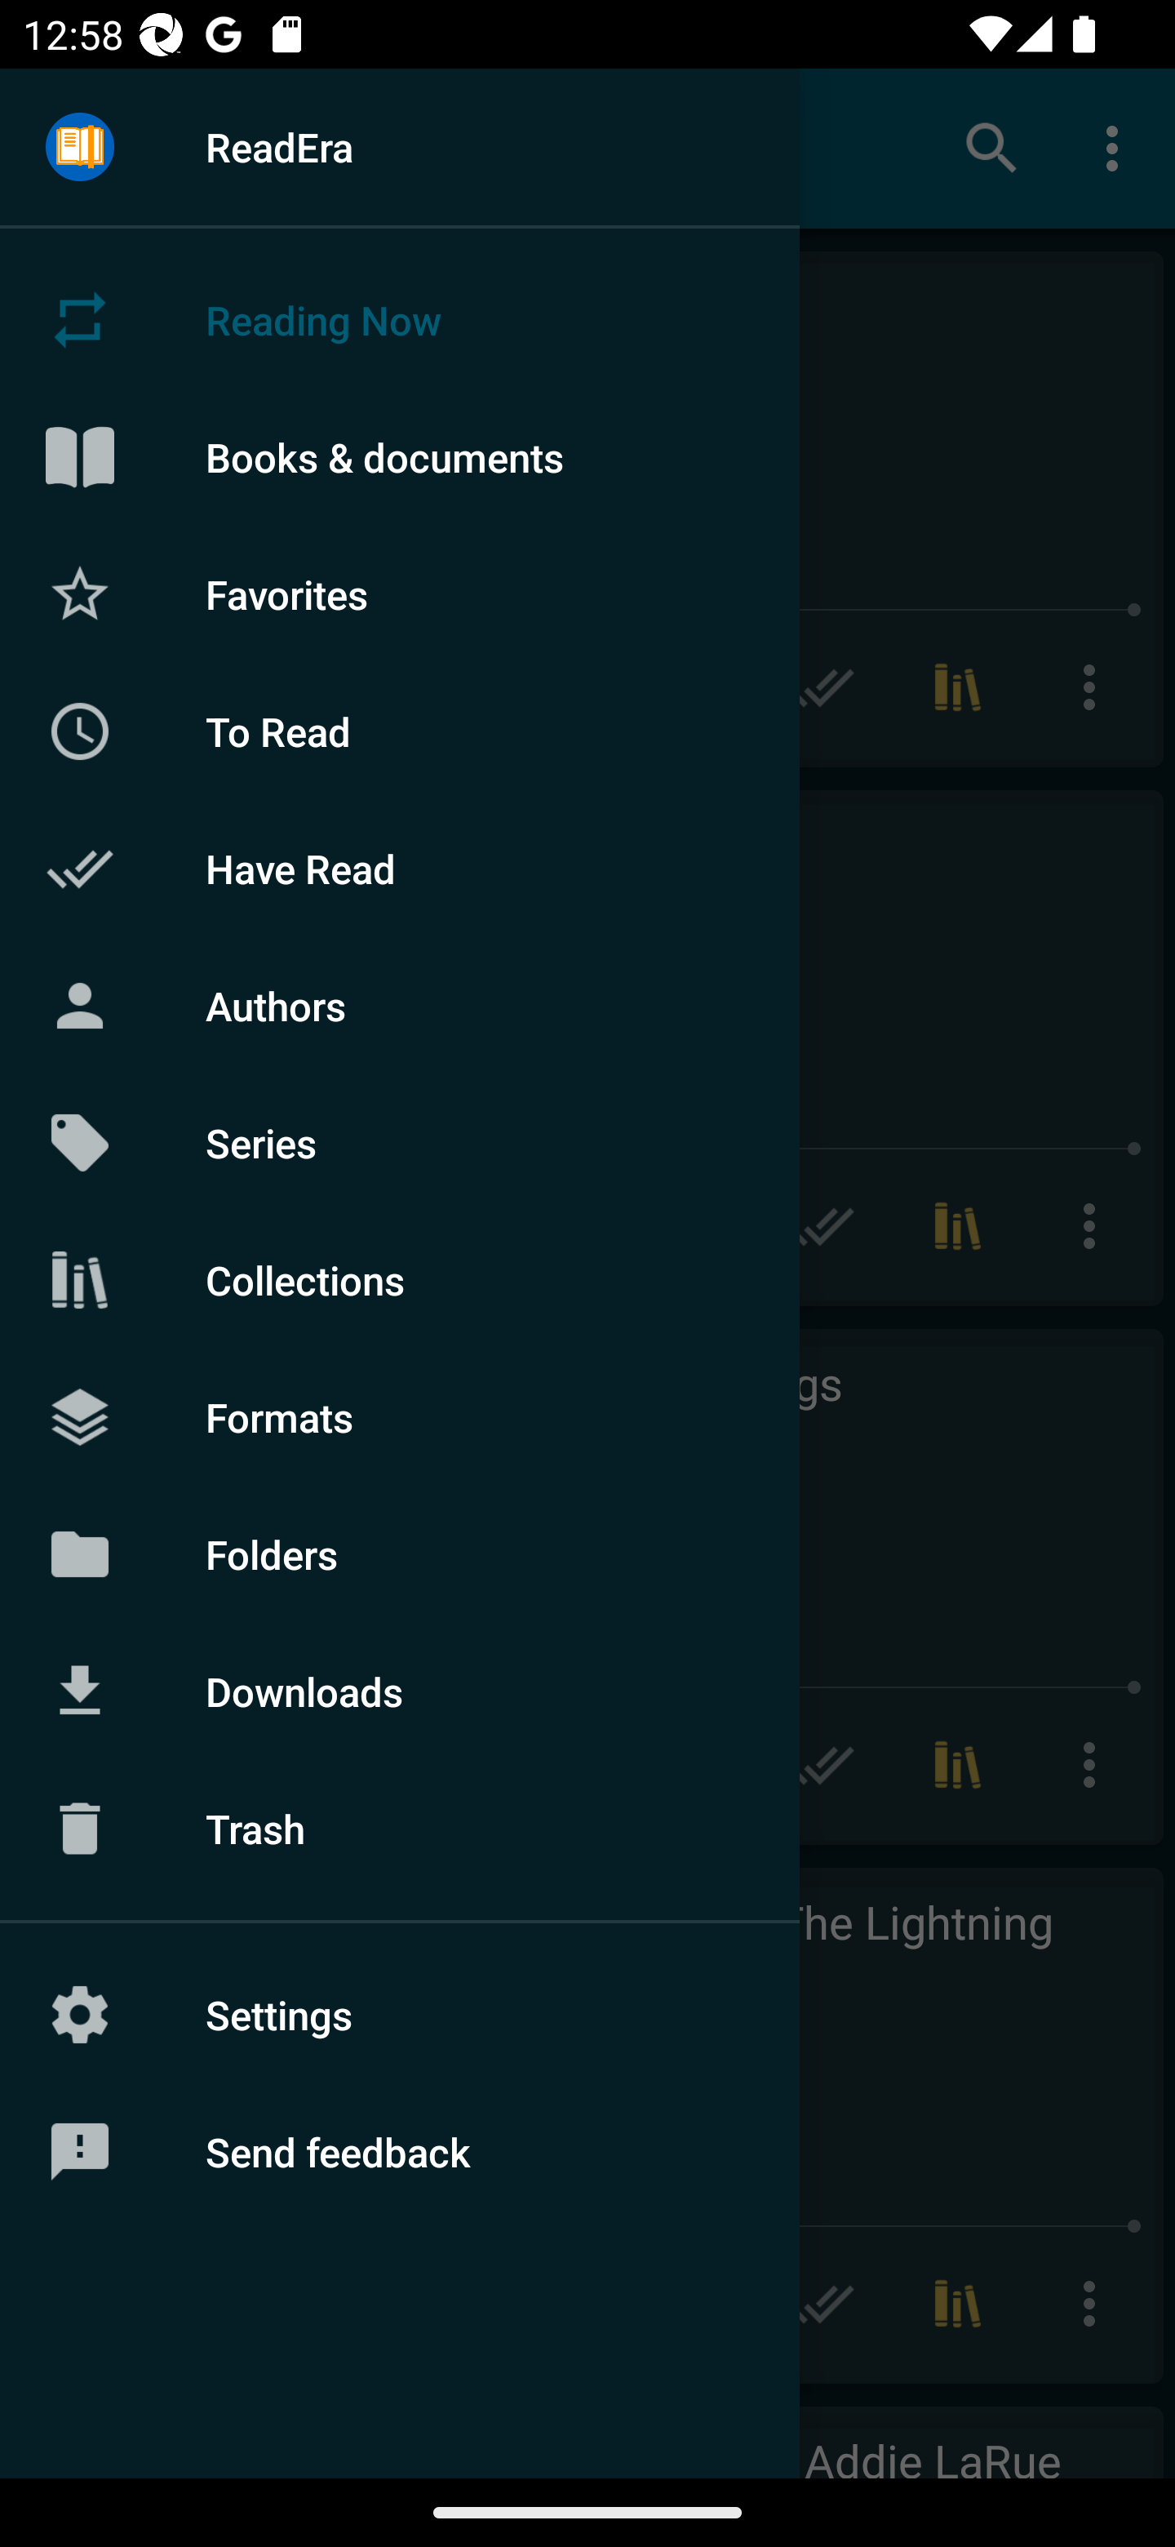  I want to click on Search books & documents, so click(992, 147).